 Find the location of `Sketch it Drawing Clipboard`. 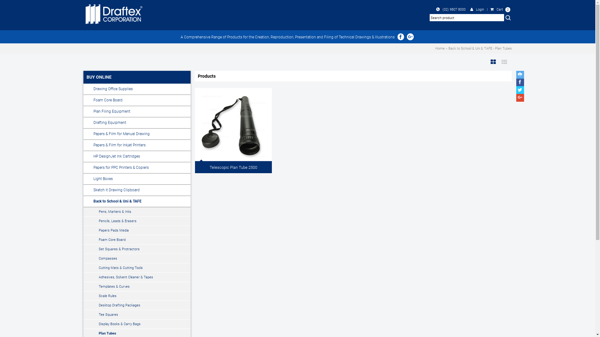

Sketch it Drawing Clipboard is located at coordinates (137, 190).